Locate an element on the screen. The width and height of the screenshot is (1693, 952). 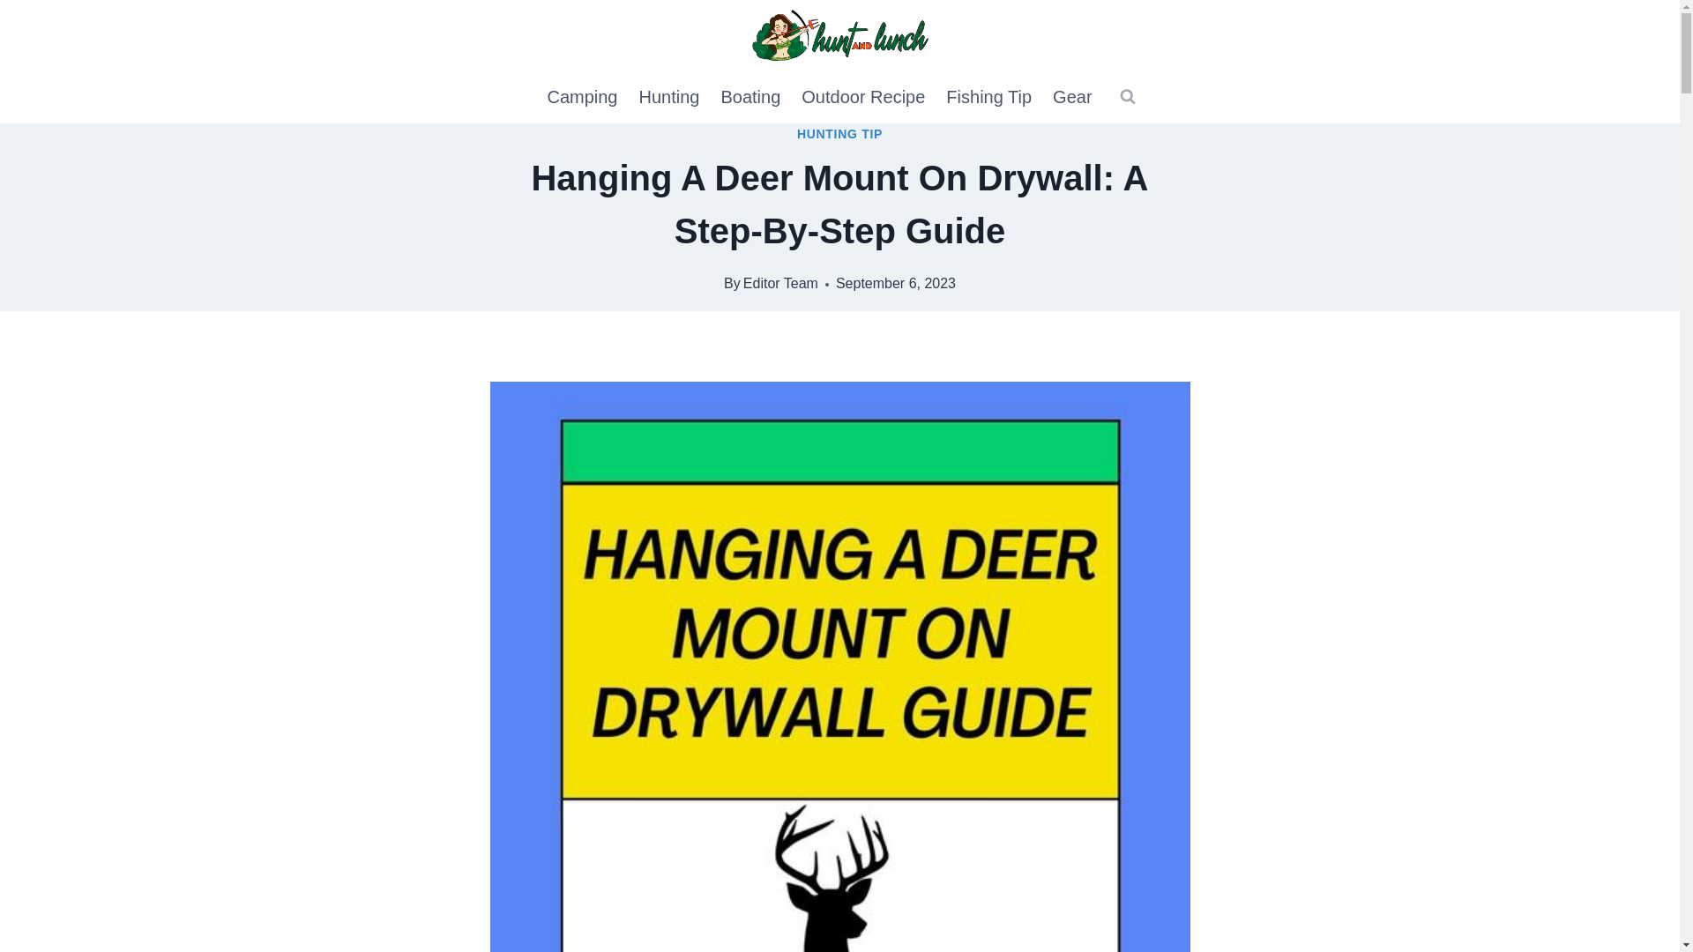
Fishing Tip is located at coordinates (989, 97).